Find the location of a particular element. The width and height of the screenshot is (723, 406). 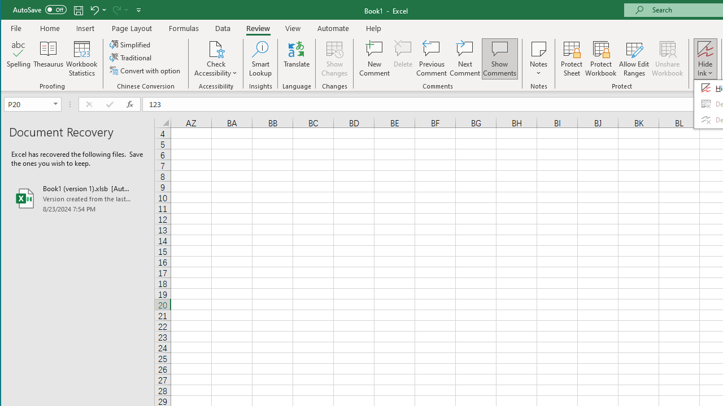

Convert with option is located at coordinates (146, 70).